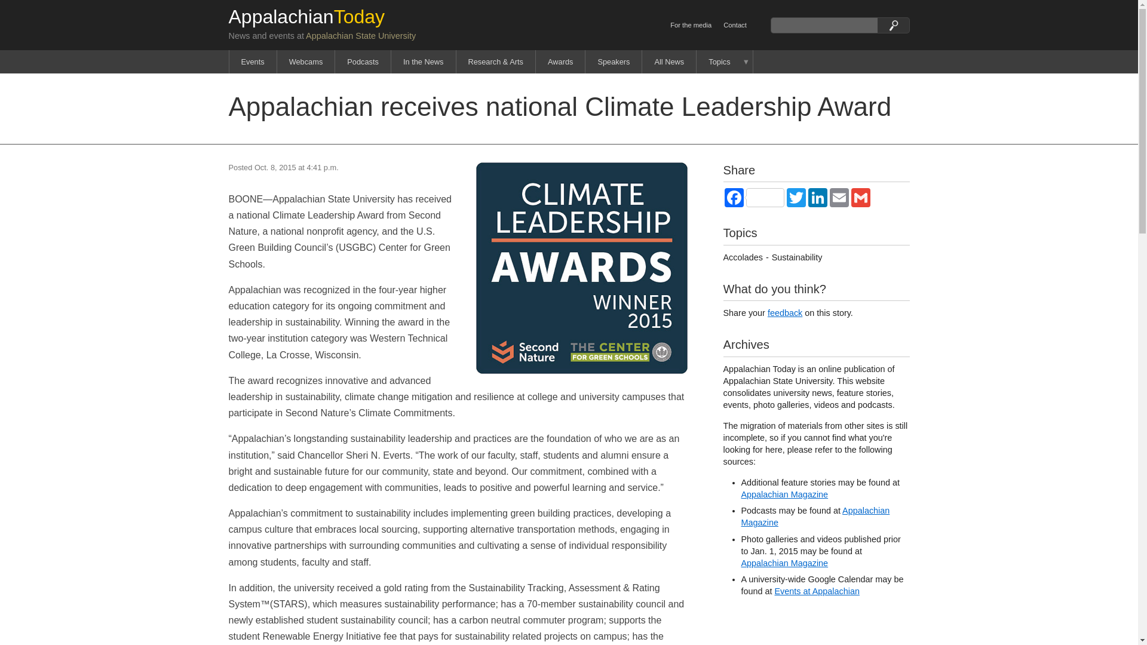  What do you see at coordinates (306, 17) in the screenshot?
I see `Appalachian Today` at bounding box center [306, 17].